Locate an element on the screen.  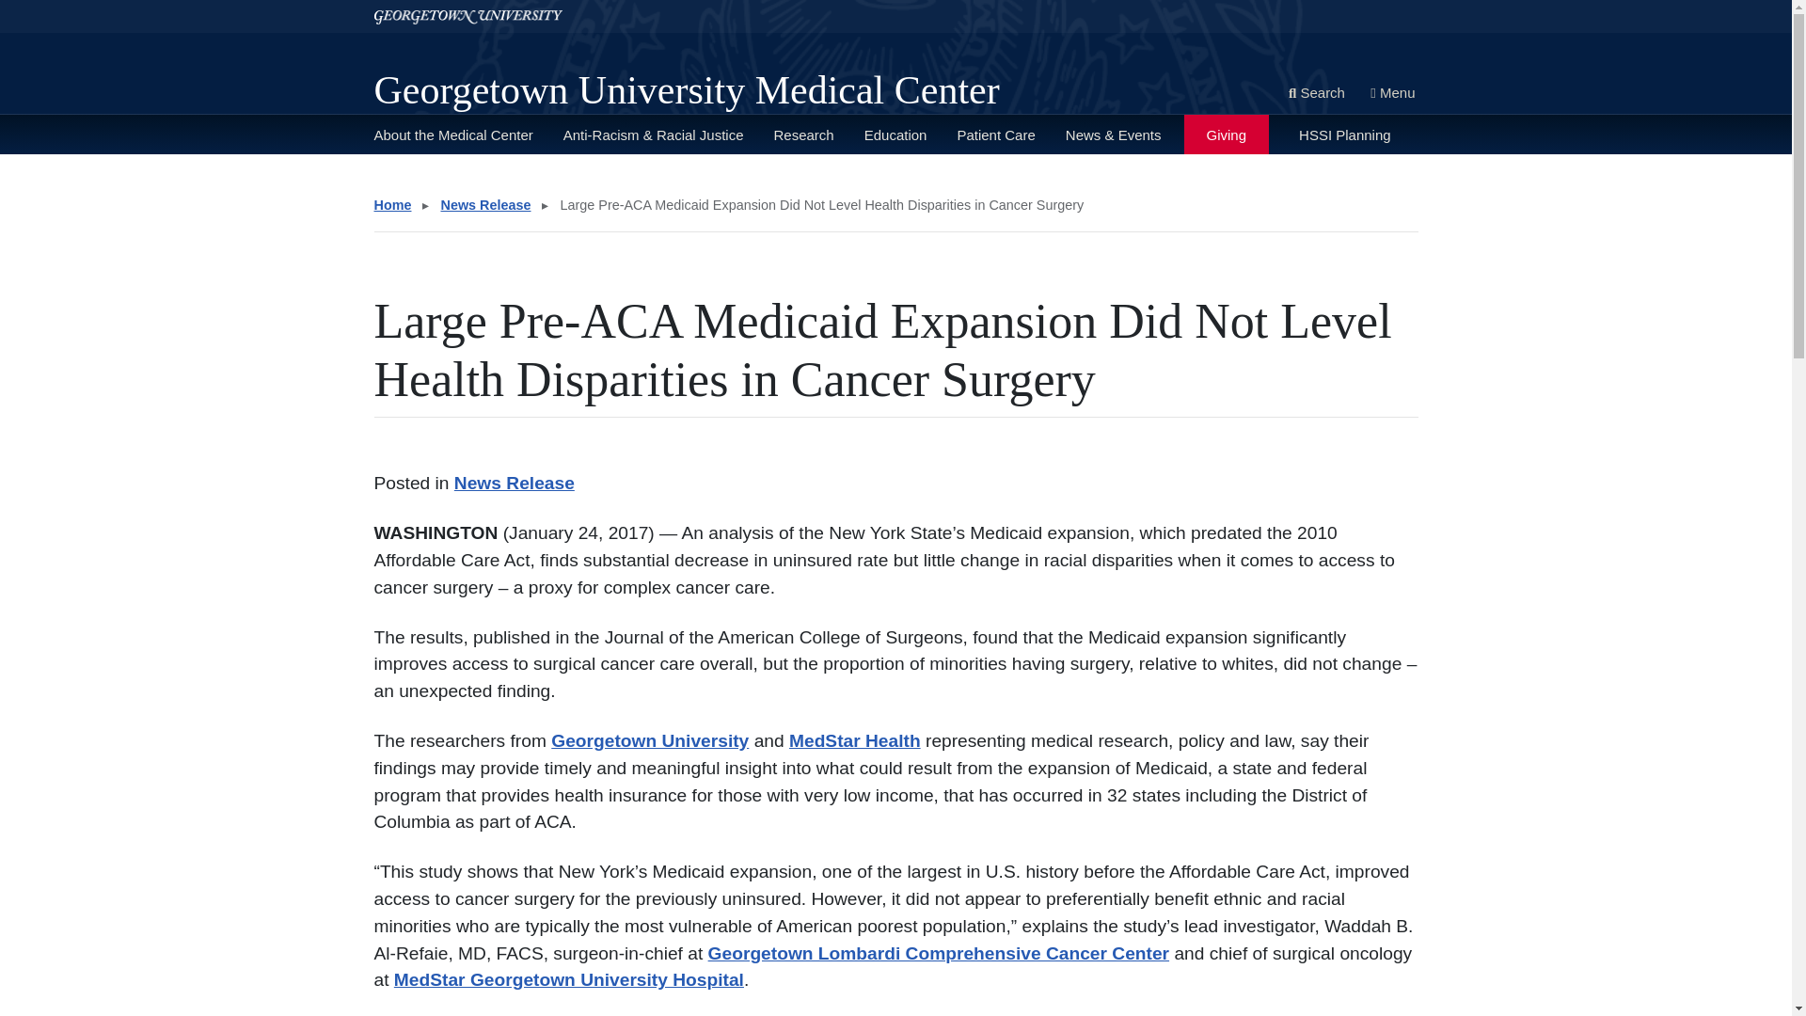
Search is located at coordinates (1317, 94).